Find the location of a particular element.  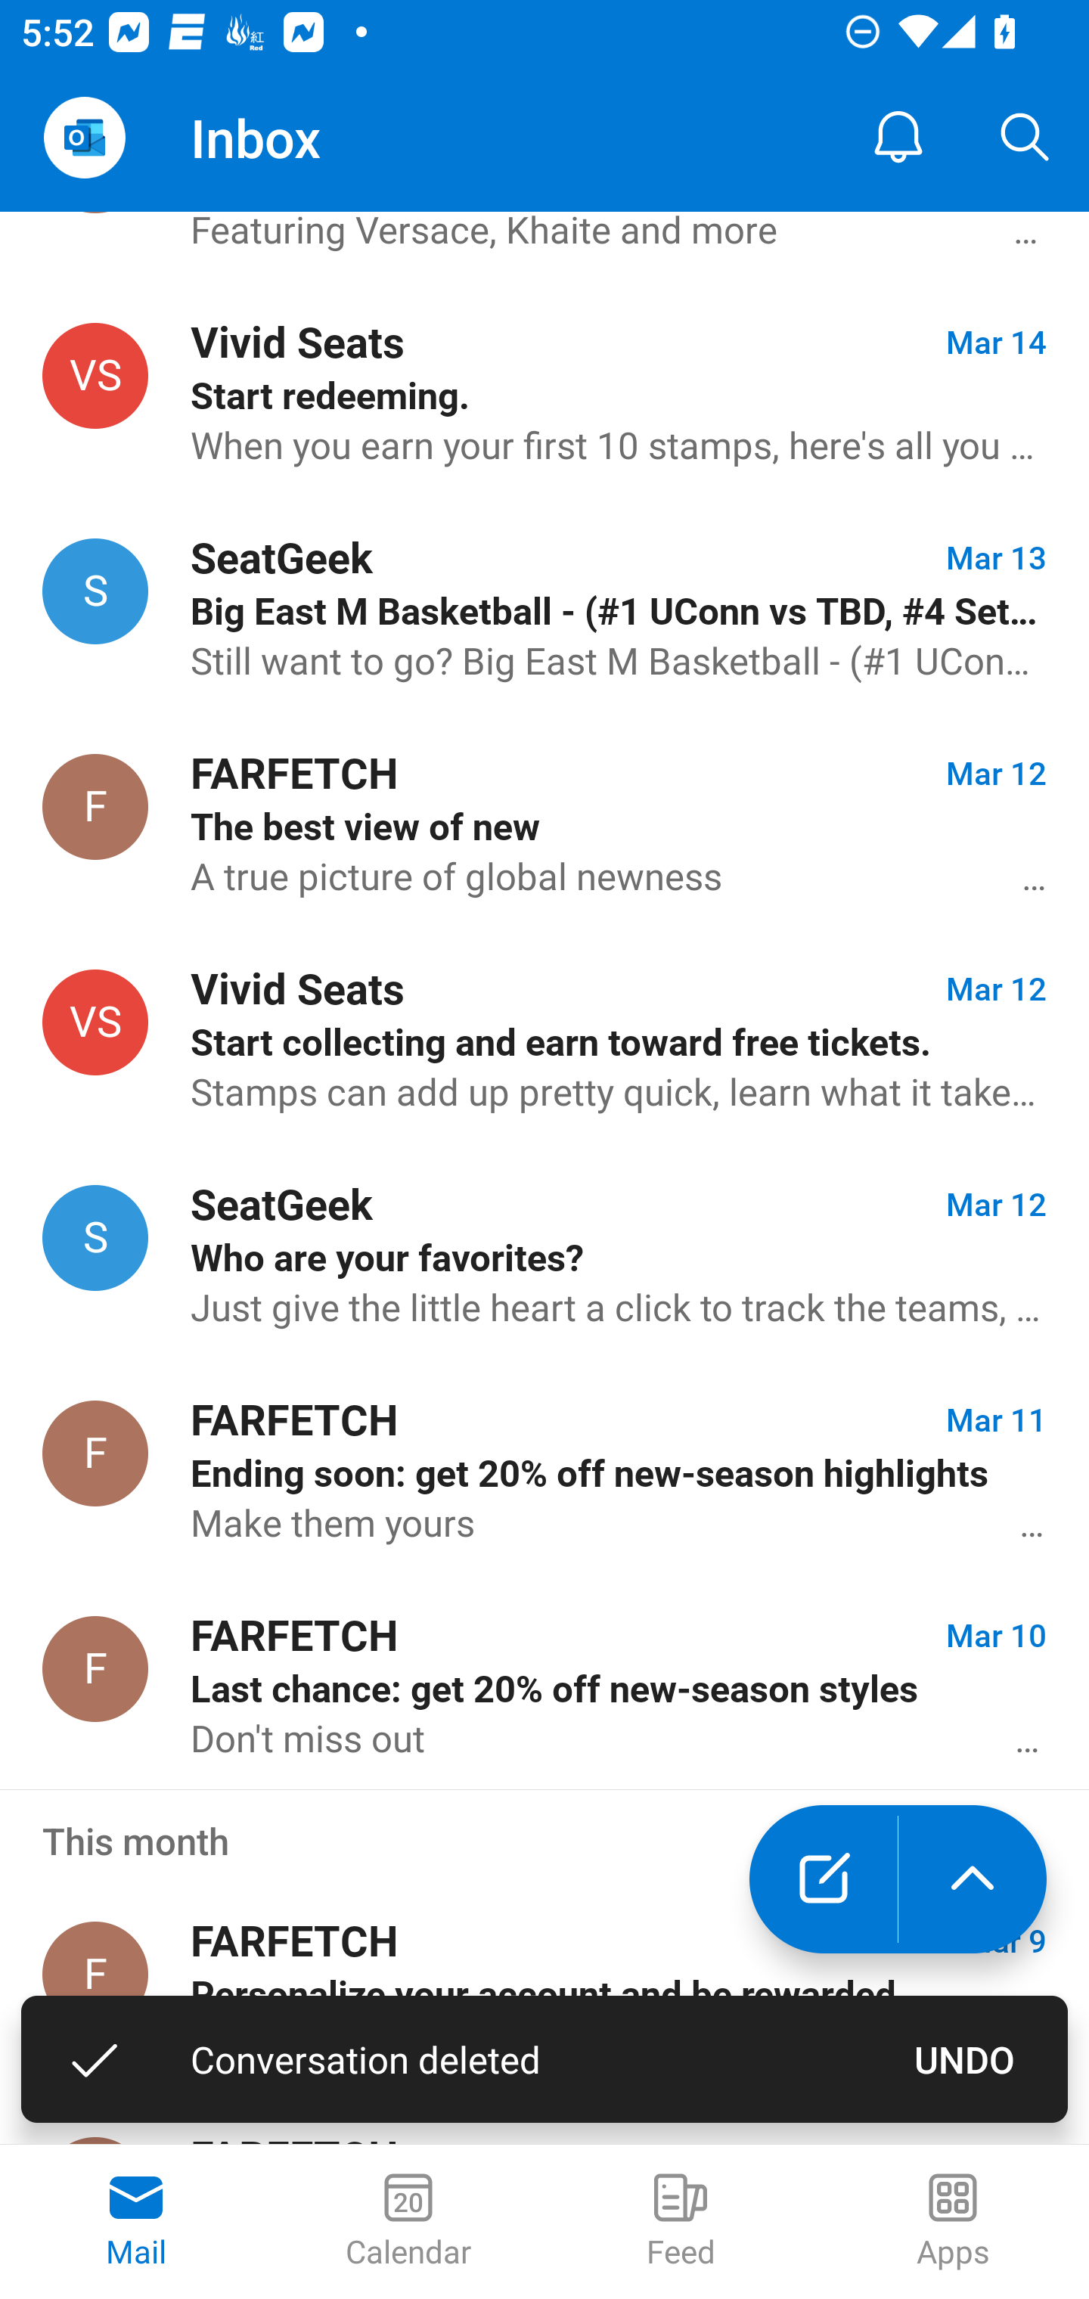

FARFETCH, farfetch@email.farfetch.com is located at coordinates (95, 1453).